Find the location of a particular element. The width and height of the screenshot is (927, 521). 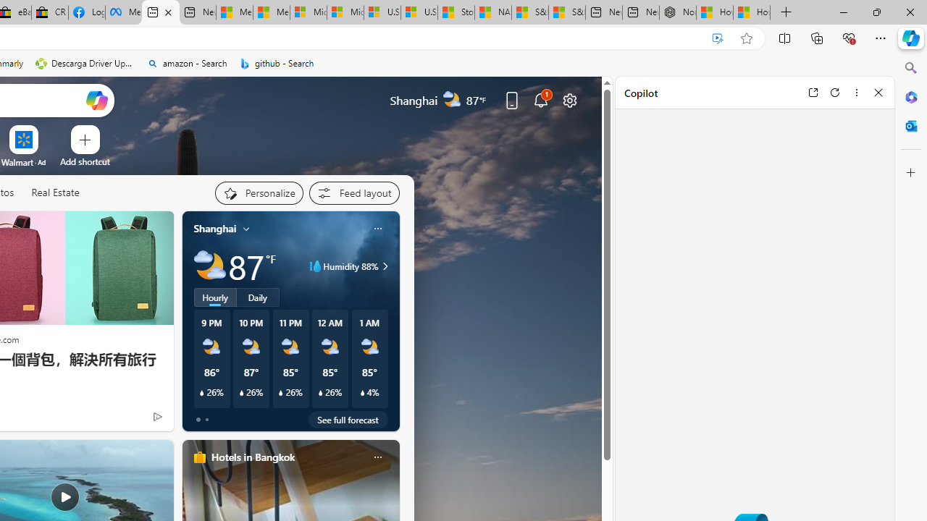

Personalize your feed" is located at coordinates (258, 192).